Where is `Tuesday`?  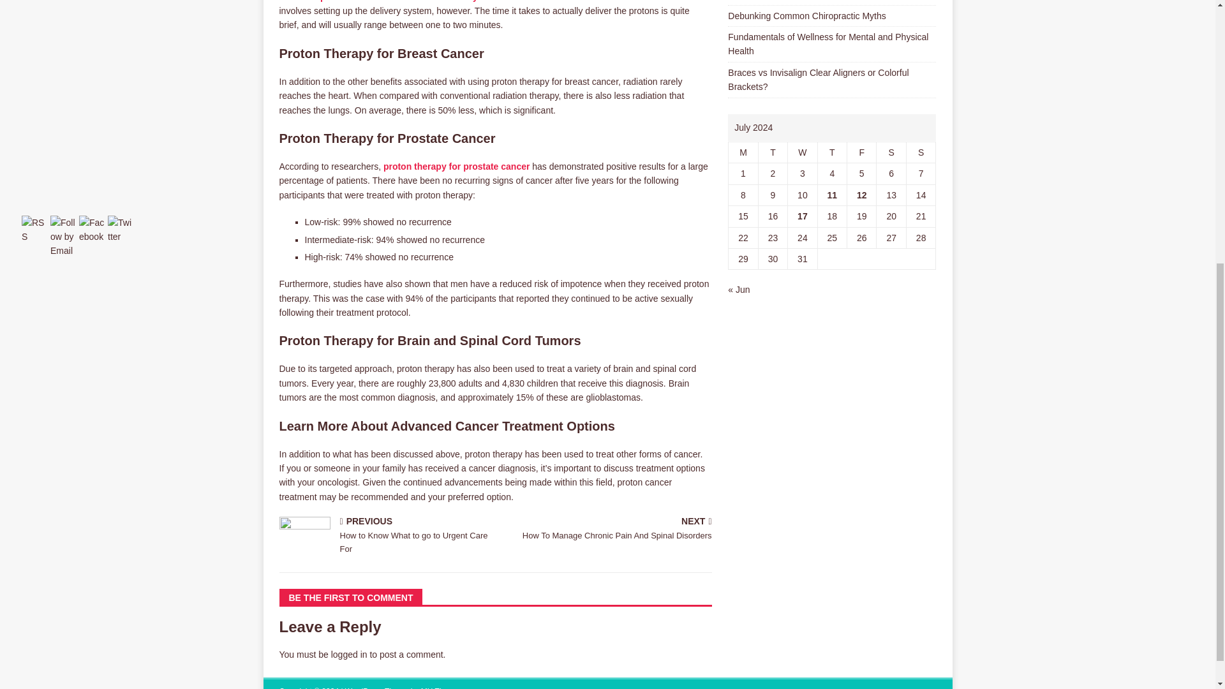 Tuesday is located at coordinates (773, 152).